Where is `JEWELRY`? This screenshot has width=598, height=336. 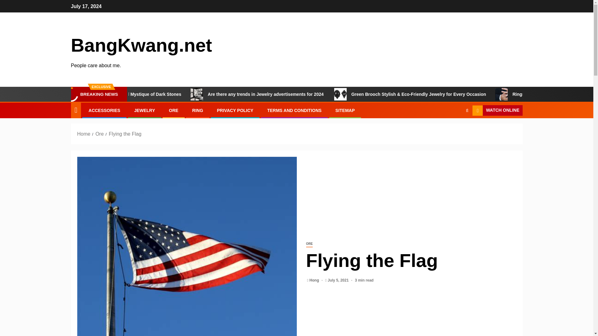
JEWELRY is located at coordinates (145, 110).